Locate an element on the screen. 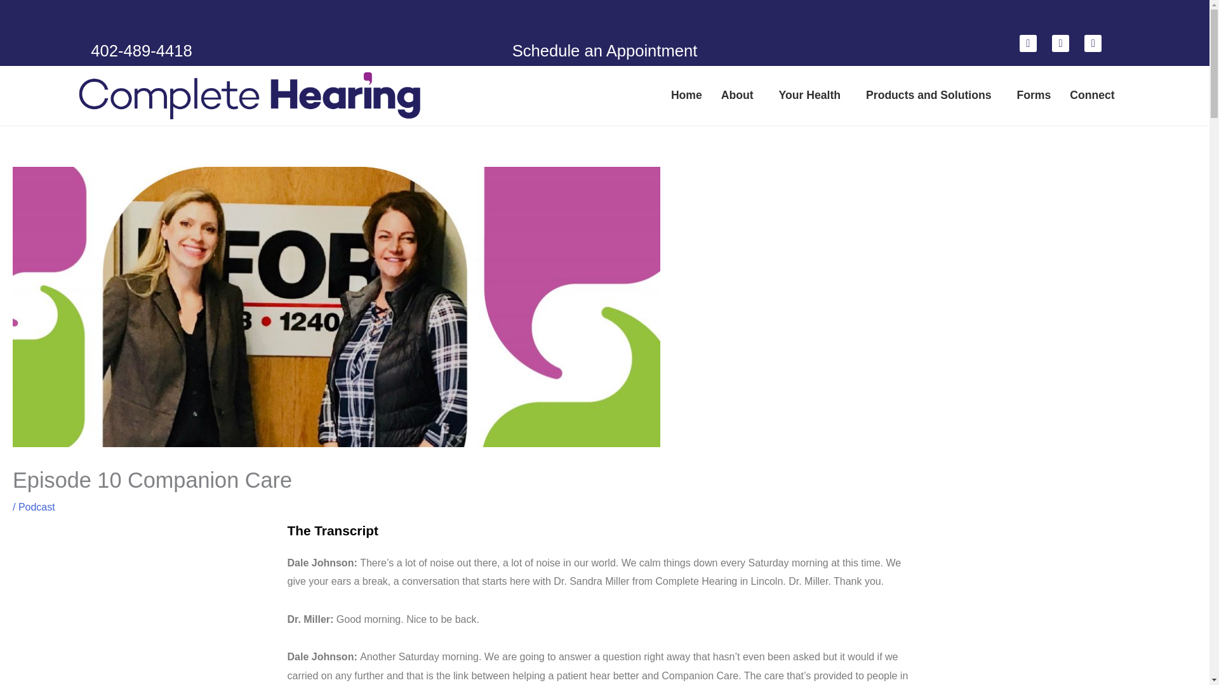  Schedule an Appointment is located at coordinates (604, 50).